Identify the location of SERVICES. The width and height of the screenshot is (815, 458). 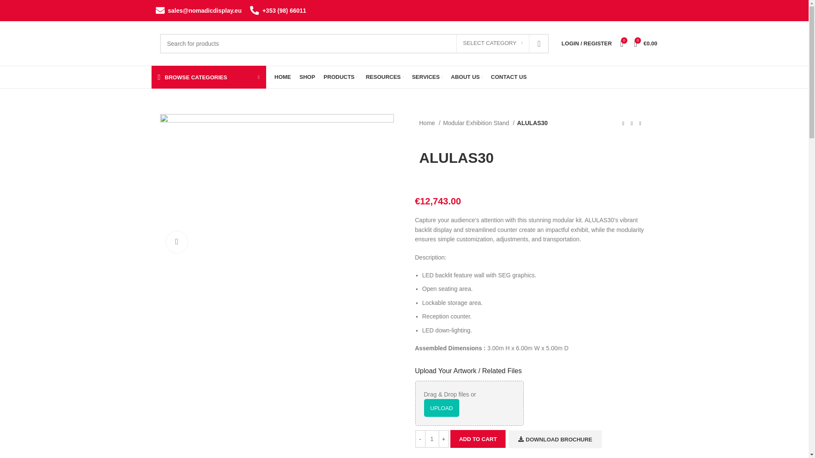
(427, 77).